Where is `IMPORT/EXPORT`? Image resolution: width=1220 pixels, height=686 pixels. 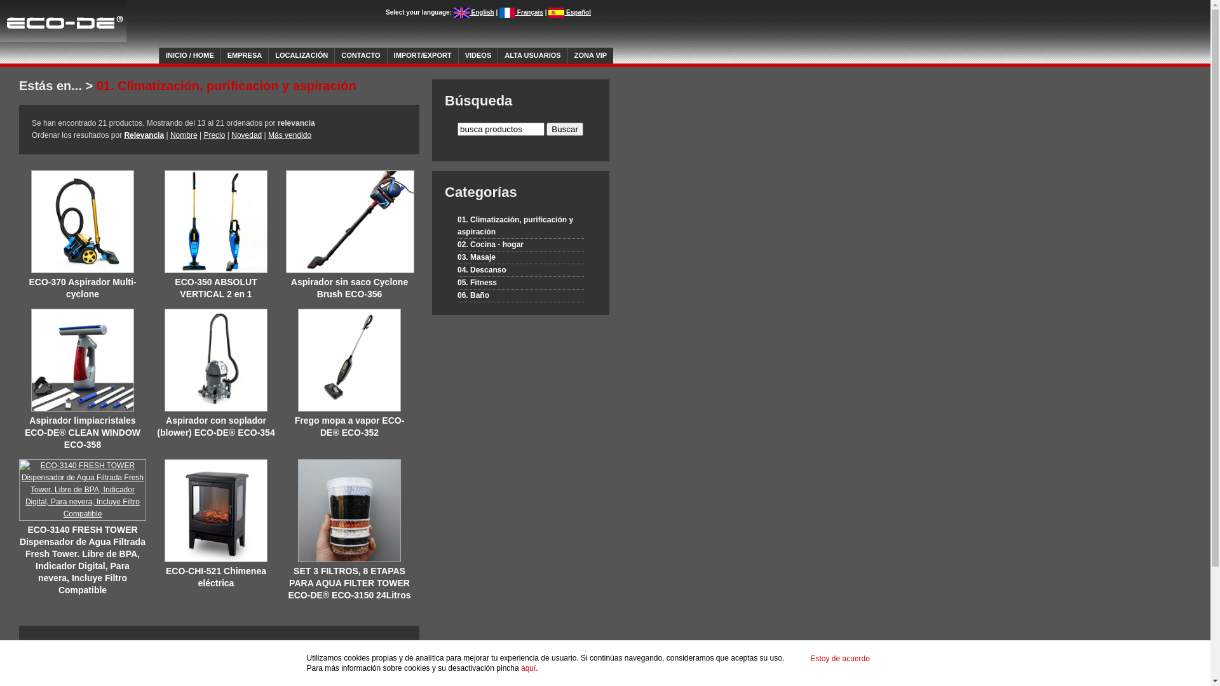 IMPORT/EXPORT is located at coordinates (423, 56).